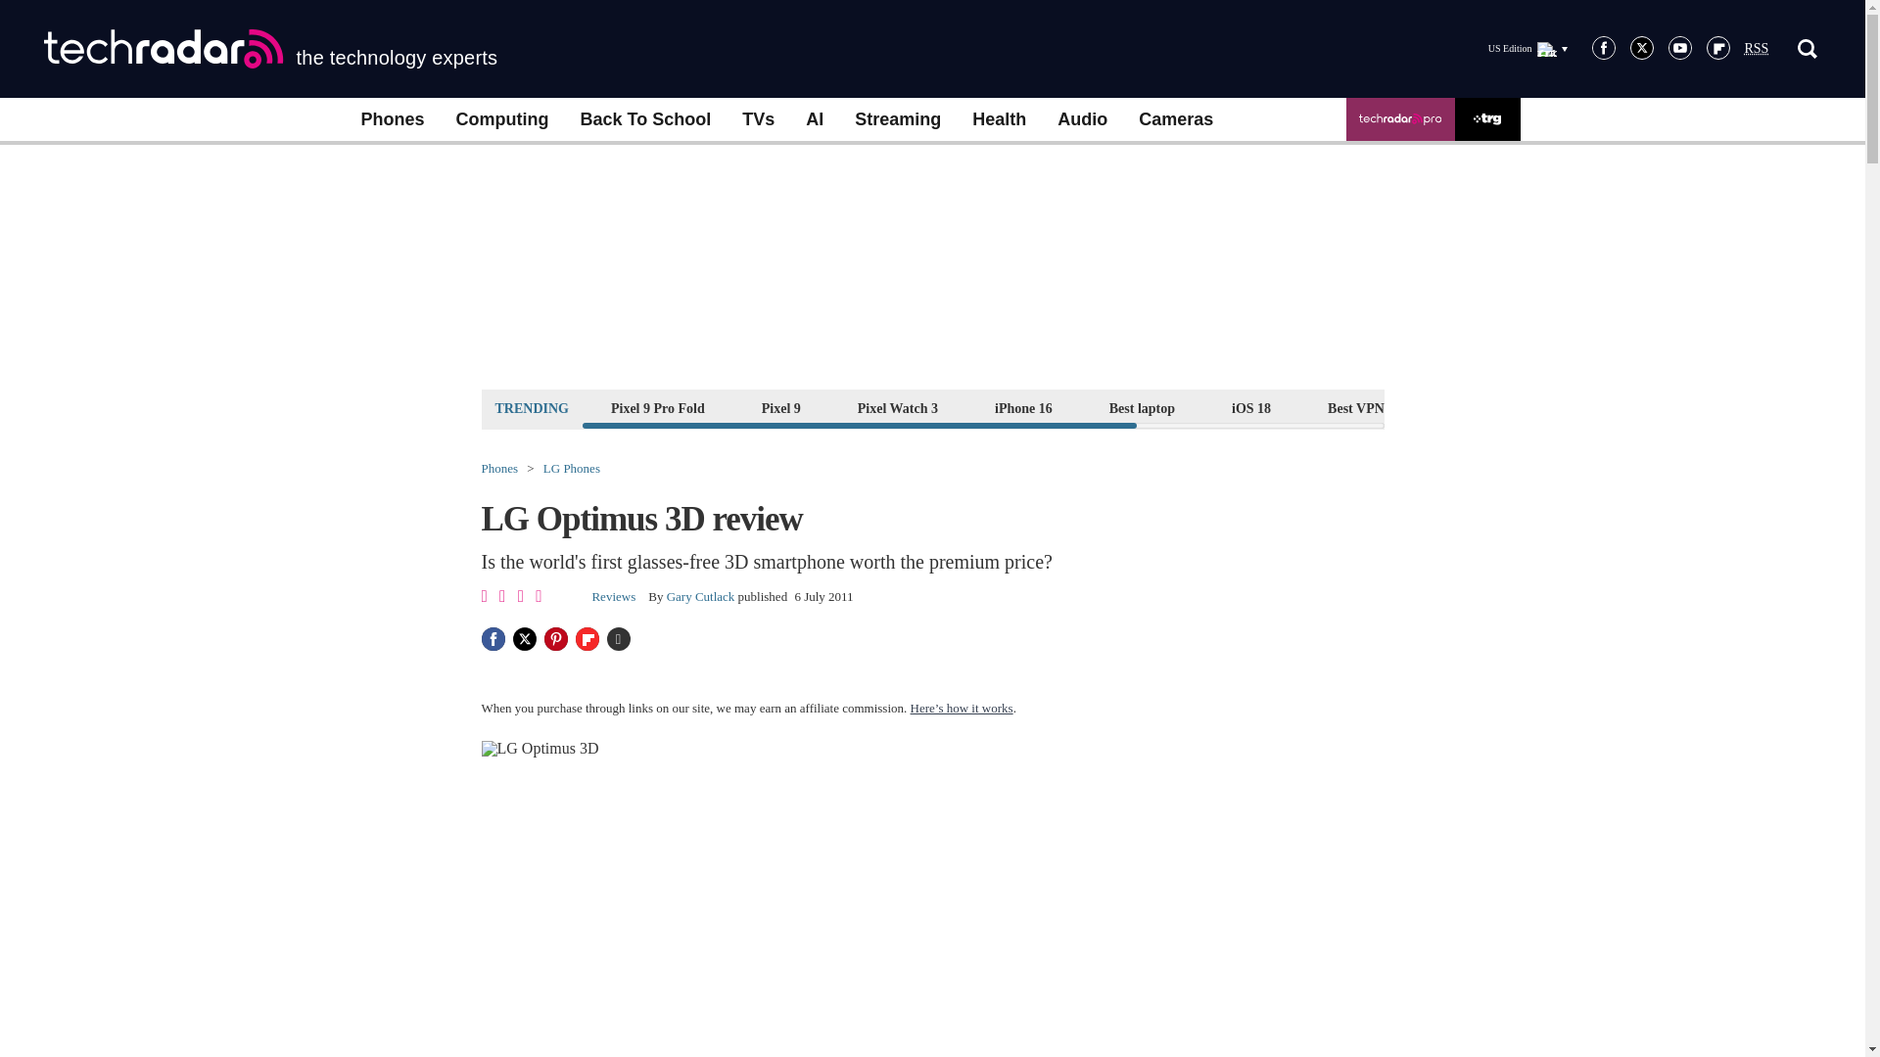 The image size is (1880, 1057). Describe the element at coordinates (1175, 119) in the screenshot. I see `Cameras` at that location.